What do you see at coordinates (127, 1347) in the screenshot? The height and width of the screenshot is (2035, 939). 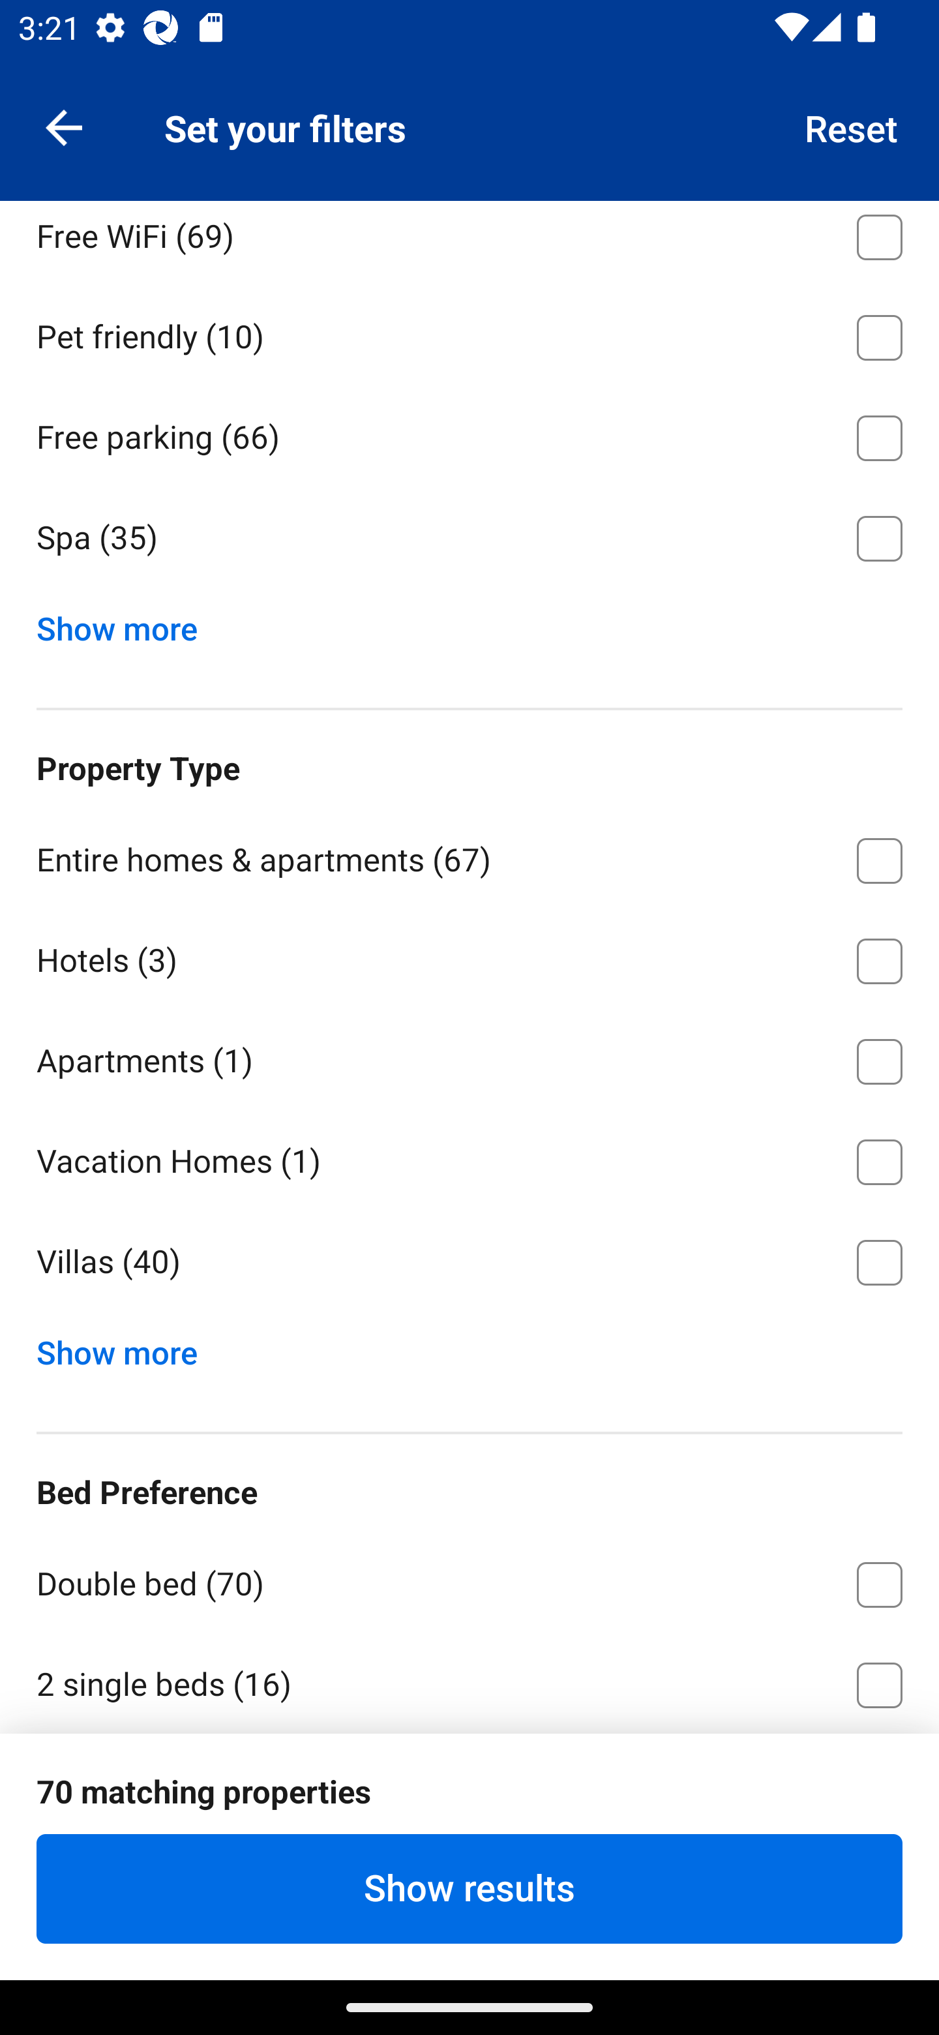 I see `Show more` at bounding box center [127, 1347].